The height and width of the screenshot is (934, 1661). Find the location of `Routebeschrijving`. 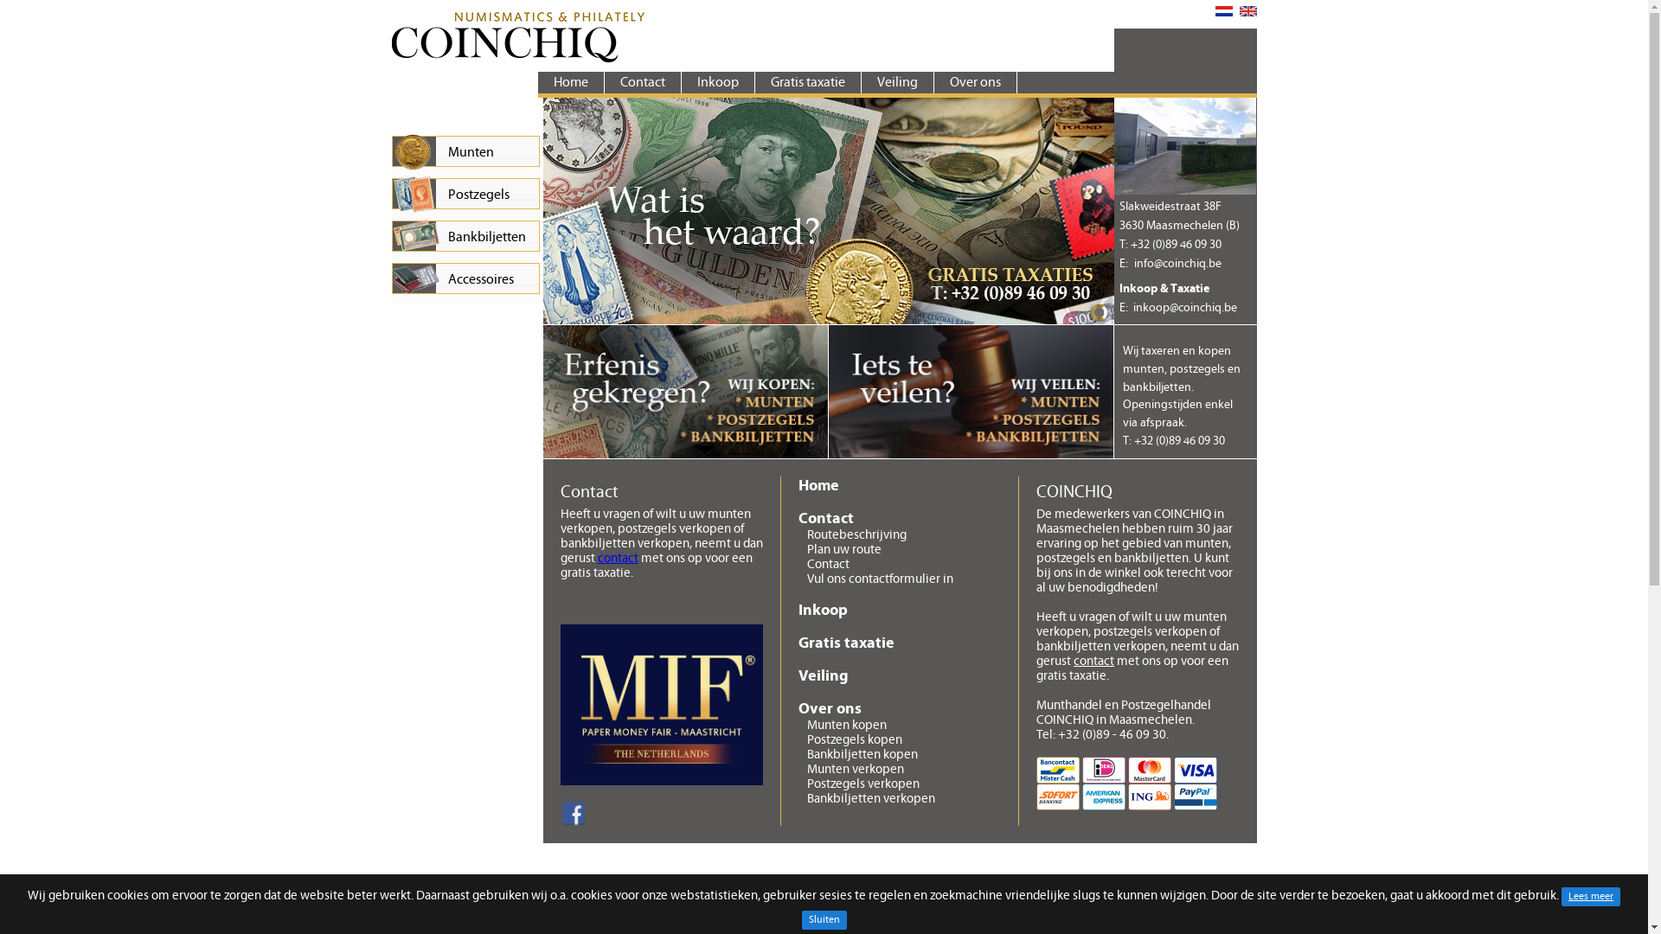

Routebeschrijving is located at coordinates (856, 534).